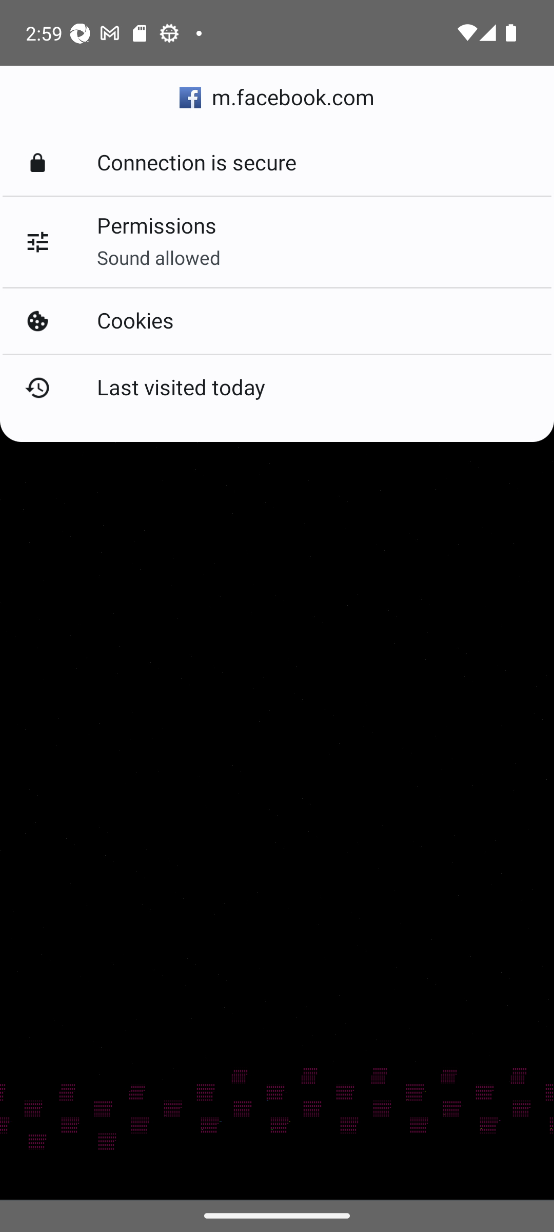  What do you see at coordinates (277, 387) in the screenshot?
I see `Last visited today` at bounding box center [277, 387].